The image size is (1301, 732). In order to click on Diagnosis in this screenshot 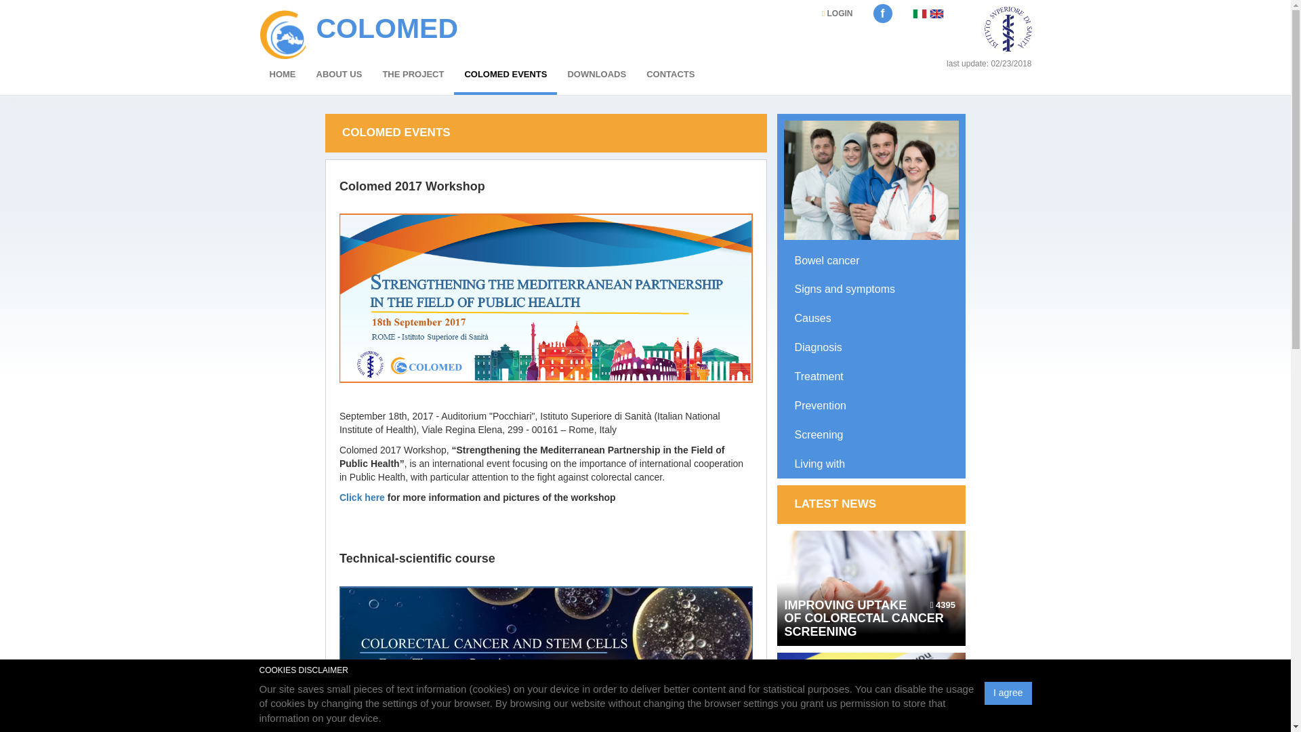, I will do `click(817, 347)`.